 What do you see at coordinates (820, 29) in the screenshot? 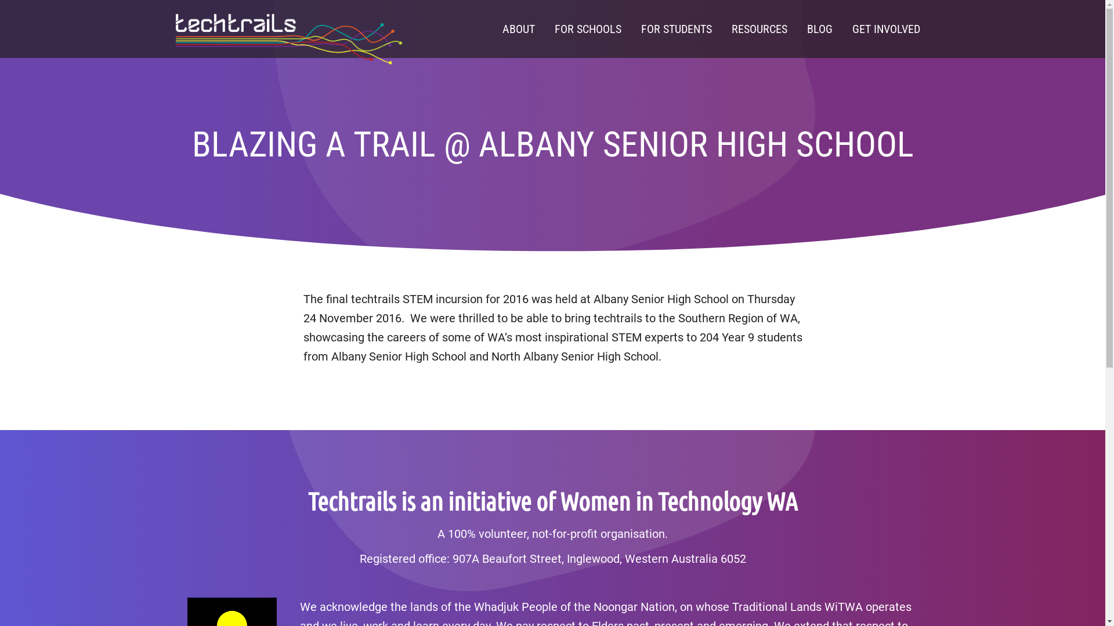
I see `BLOG` at bounding box center [820, 29].